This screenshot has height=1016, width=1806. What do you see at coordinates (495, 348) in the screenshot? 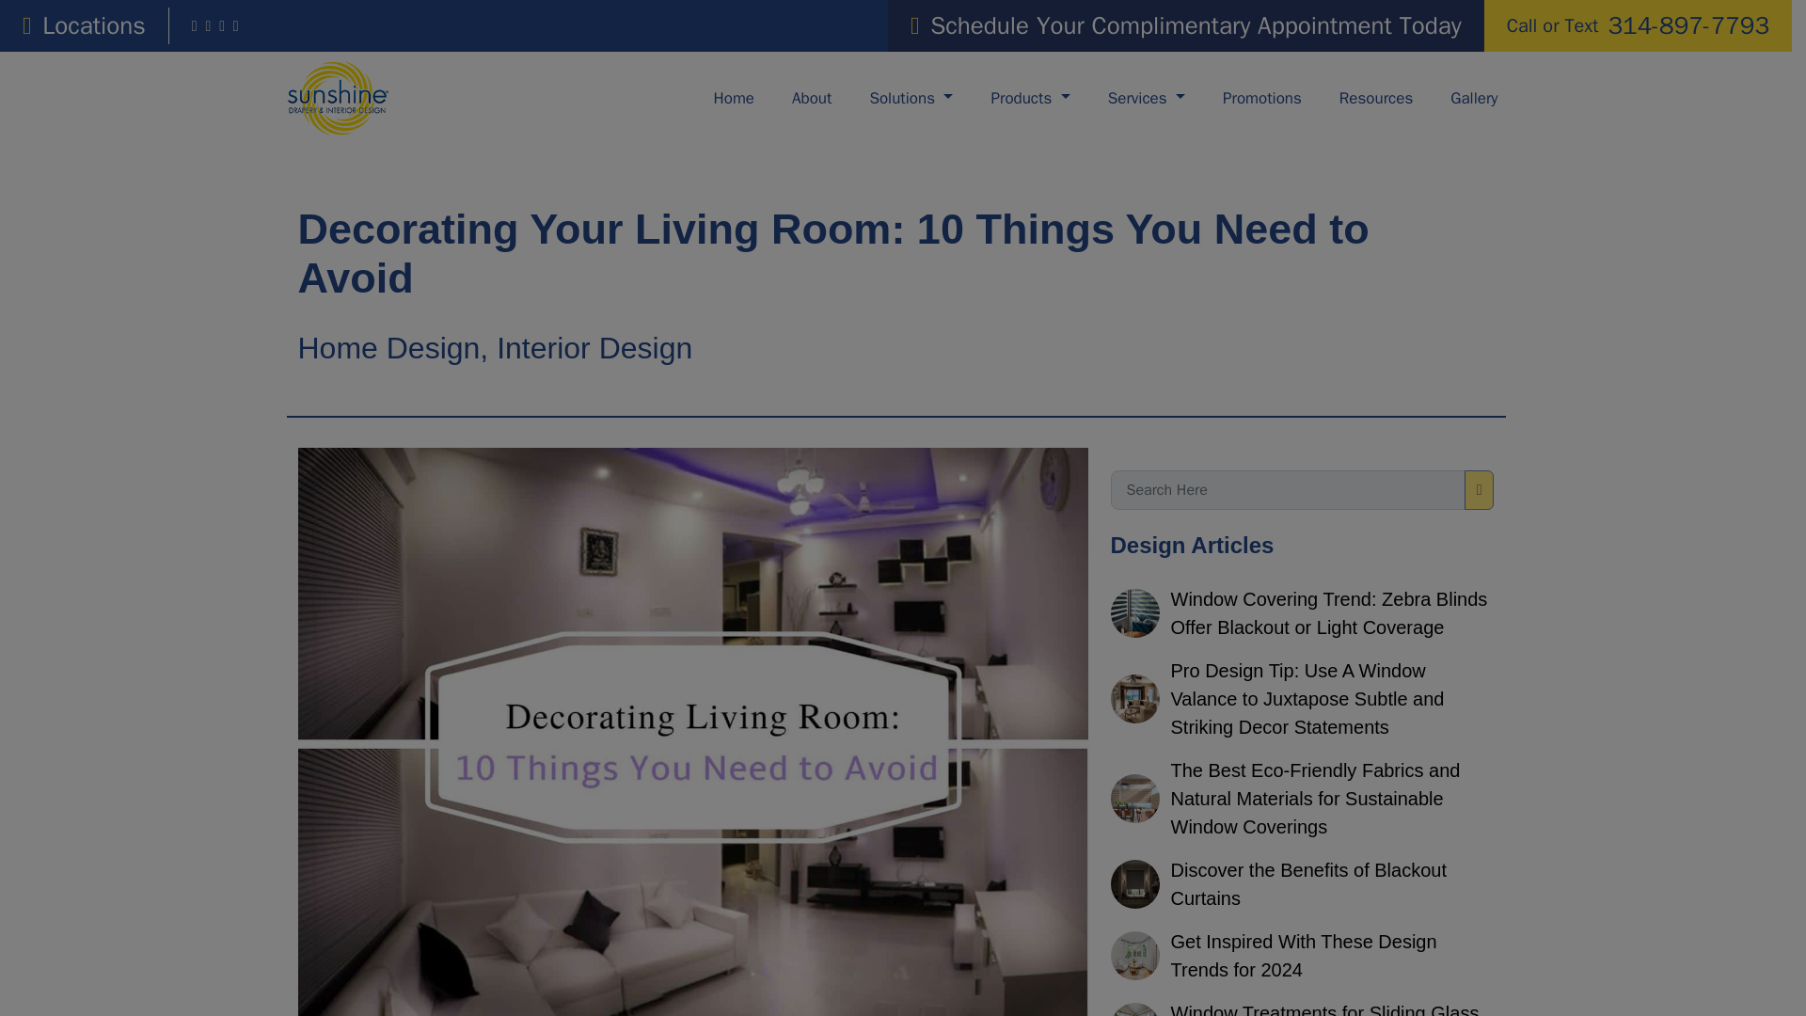
I see `Home Design, Interior Design` at bounding box center [495, 348].